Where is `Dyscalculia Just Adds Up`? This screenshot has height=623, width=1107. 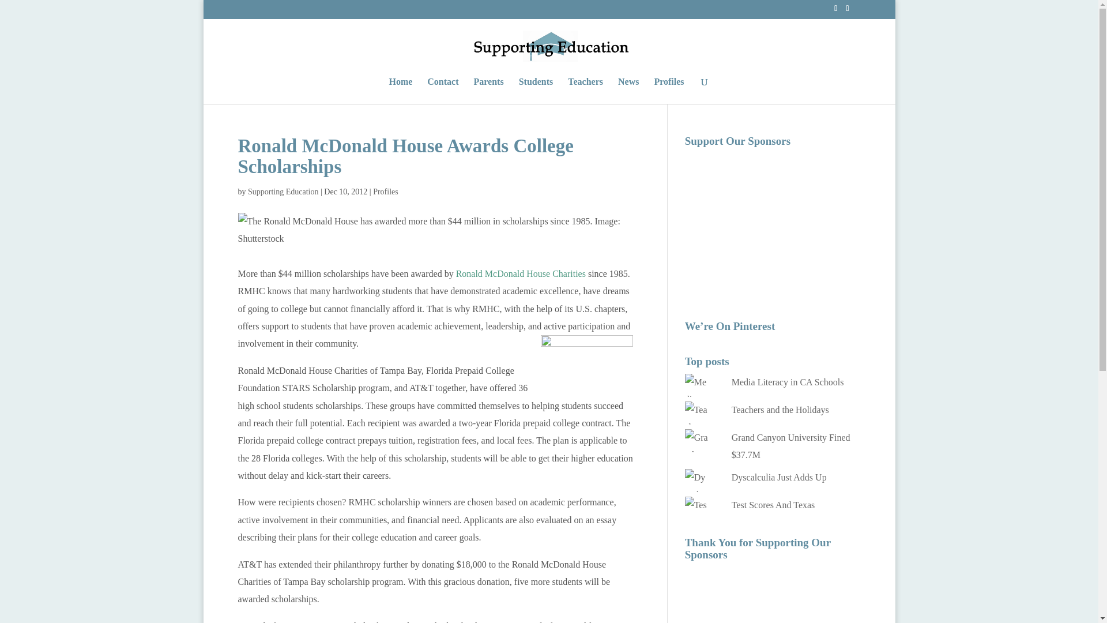
Dyscalculia Just Adds Up is located at coordinates (780, 476).